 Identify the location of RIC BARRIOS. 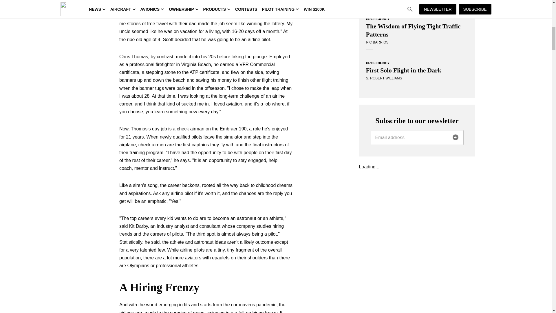
(377, 42).